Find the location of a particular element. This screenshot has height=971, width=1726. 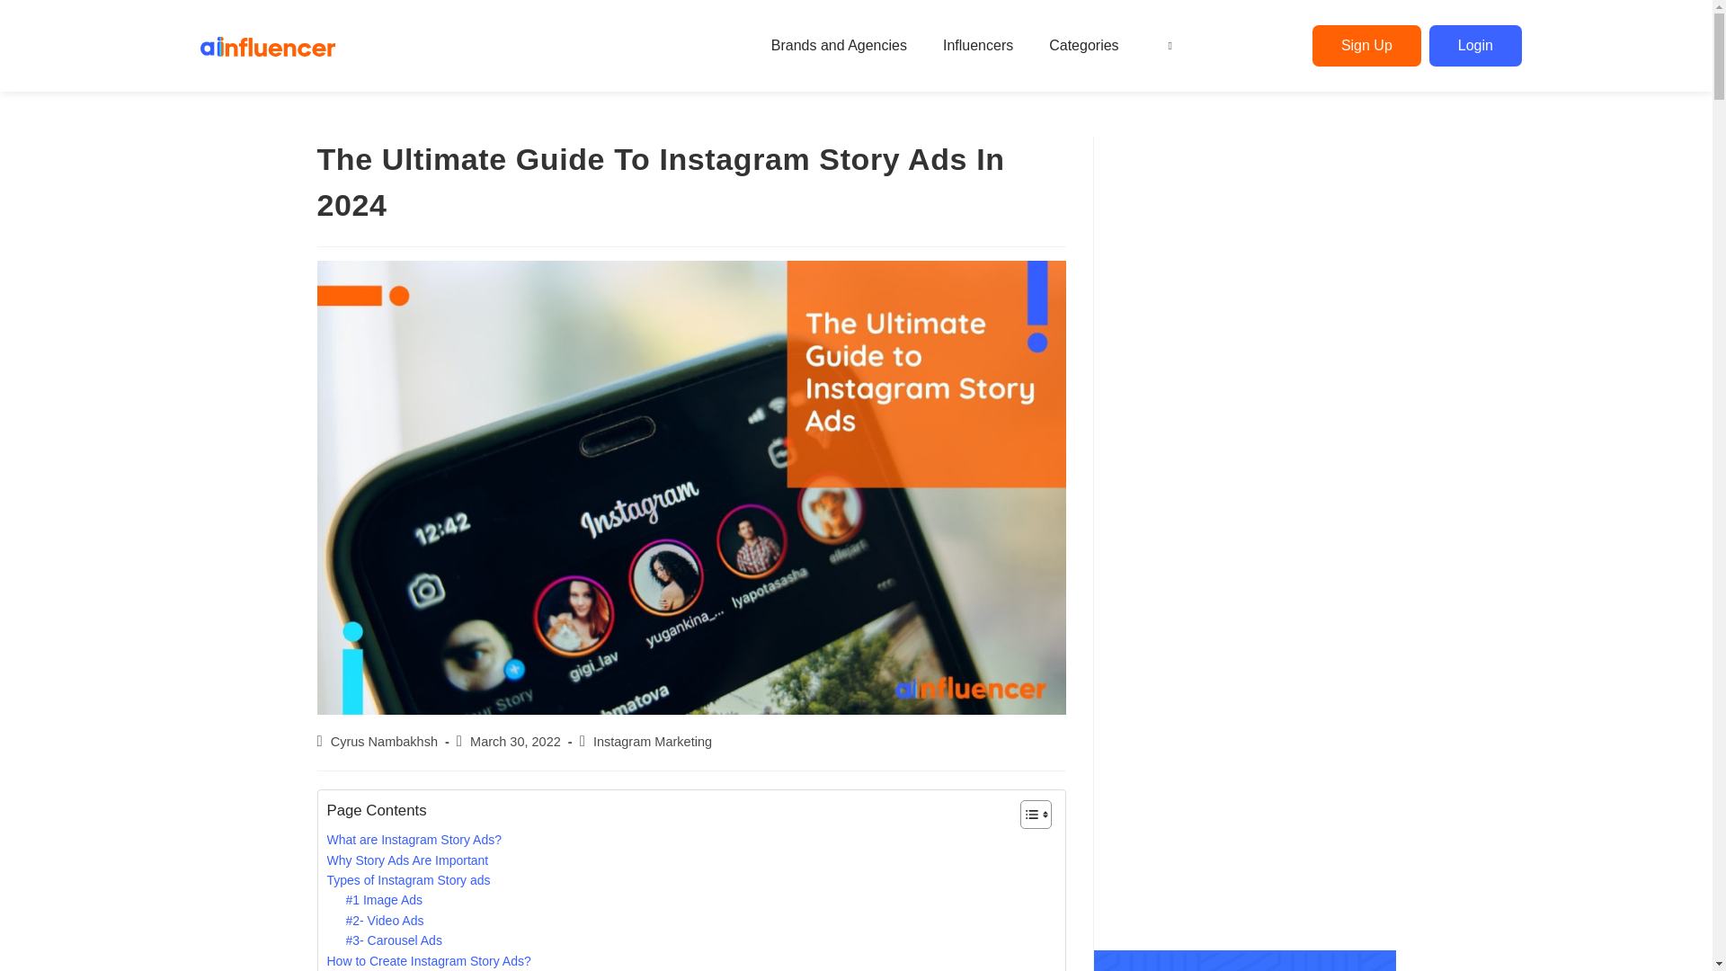

Influencers is located at coordinates (983, 46).